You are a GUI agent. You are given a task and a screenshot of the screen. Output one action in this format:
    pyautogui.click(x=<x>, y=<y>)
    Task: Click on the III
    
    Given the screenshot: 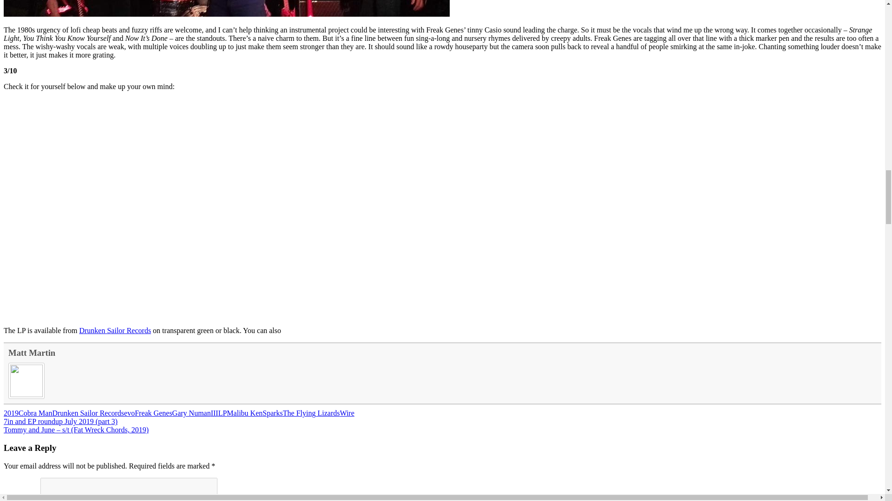 What is the action you would take?
    pyautogui.click(x=215, y=413)
    